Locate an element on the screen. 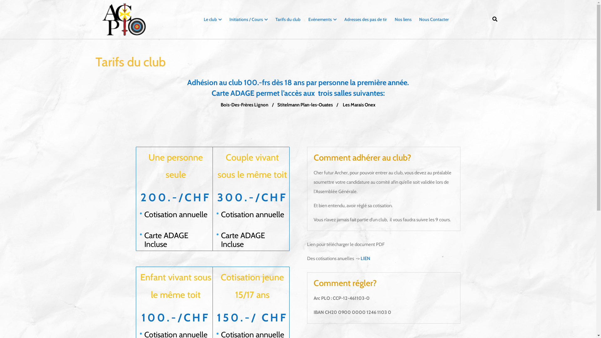 Image resolution: width=601 pixels, height=338 pixels. Initiations / Cours is located at coordinates (249, 19).